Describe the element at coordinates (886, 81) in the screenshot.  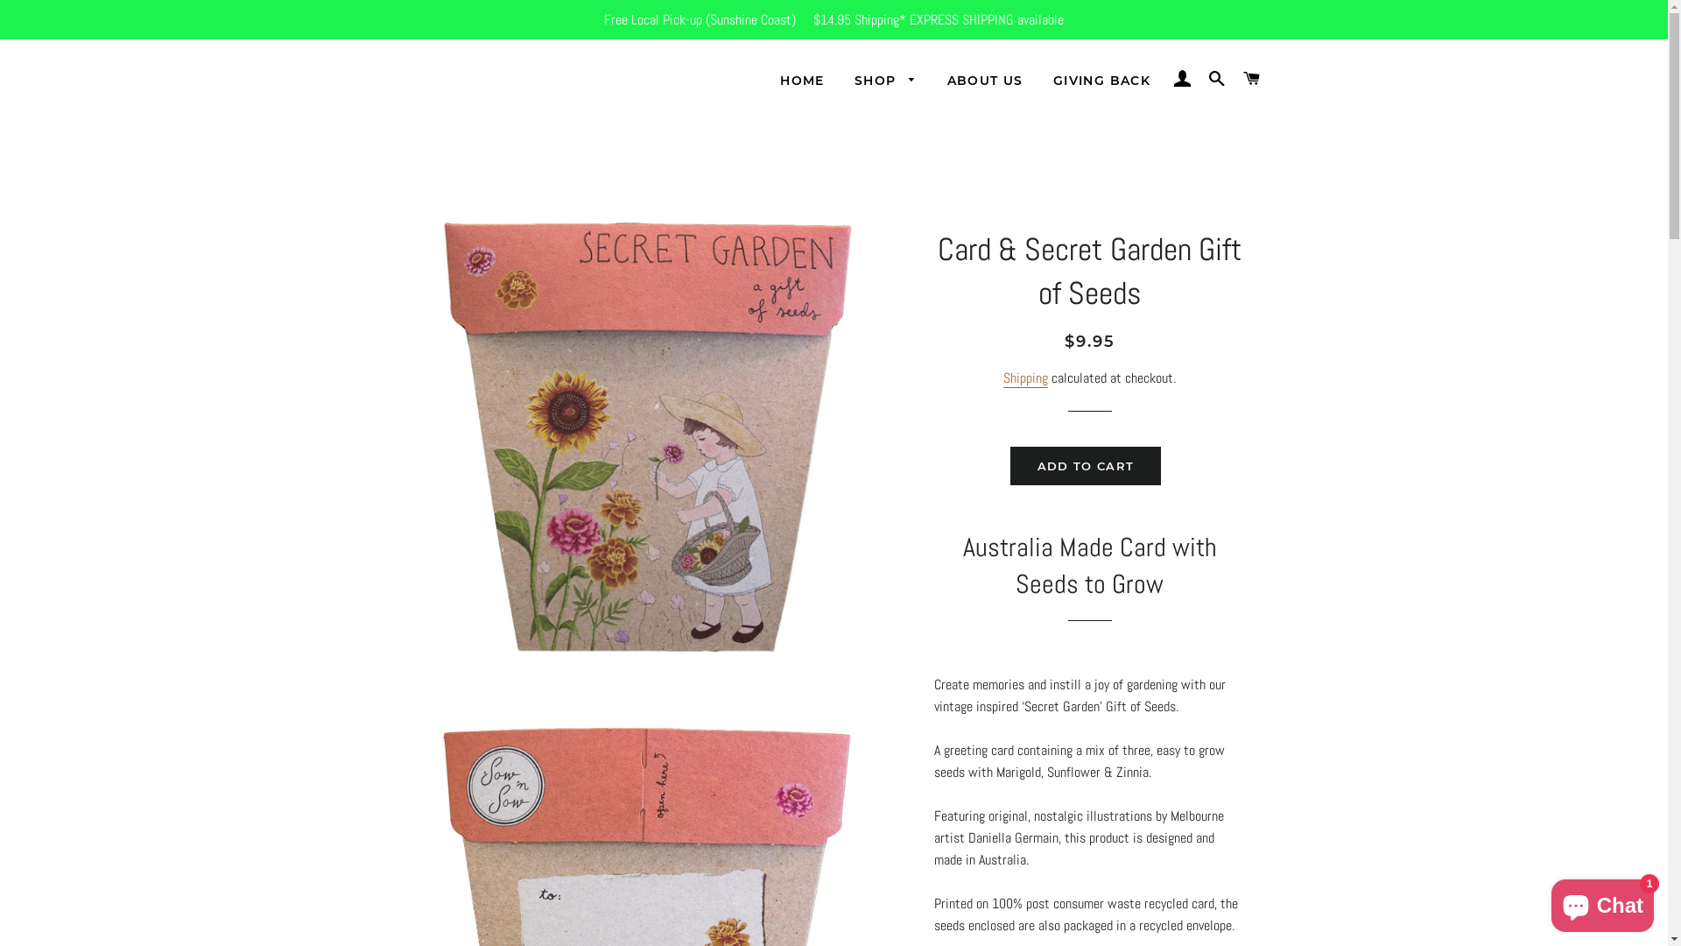
I see `SHOP` at that location.